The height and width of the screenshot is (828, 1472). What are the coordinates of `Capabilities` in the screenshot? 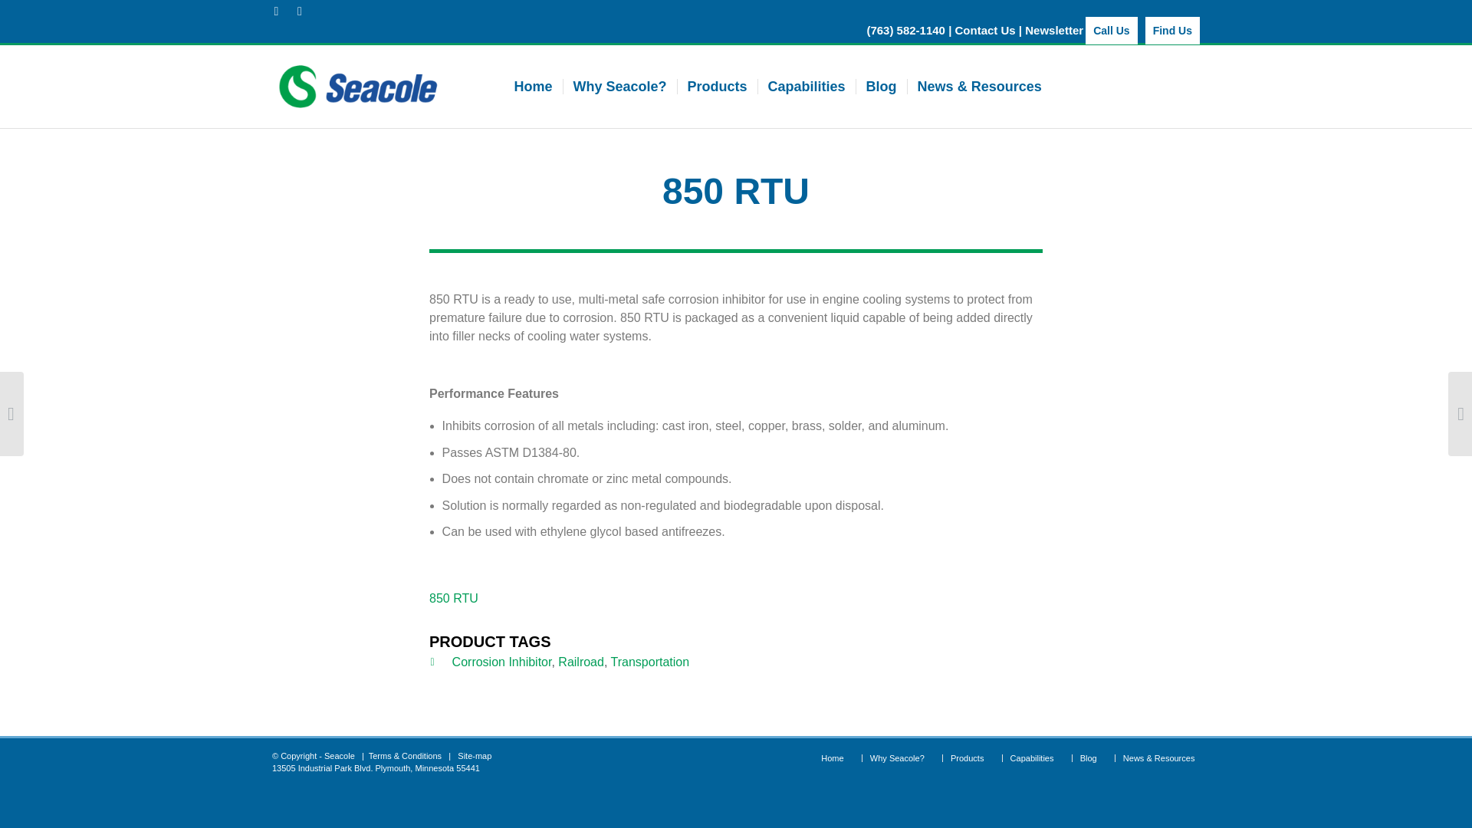 It's located at (807, 86).